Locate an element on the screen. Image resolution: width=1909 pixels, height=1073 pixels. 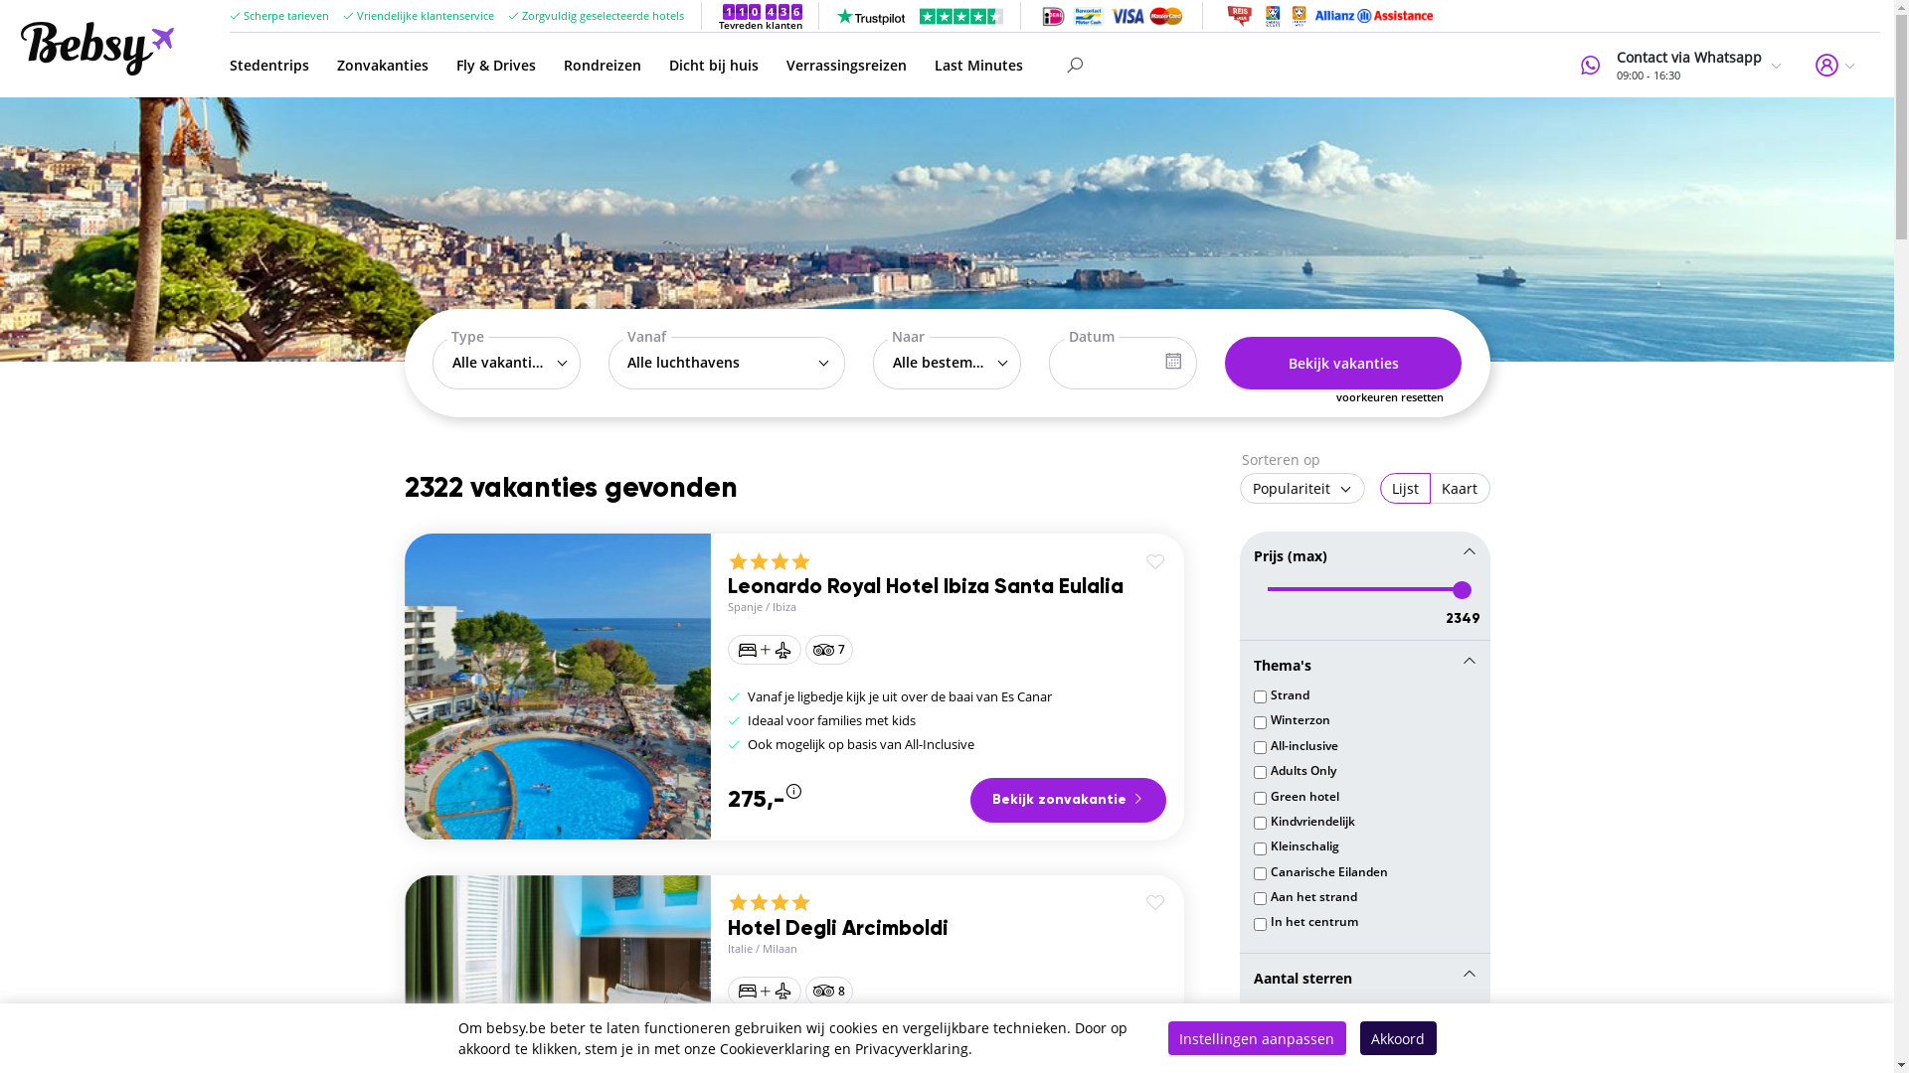
MasterCard is located at coordinates (1166, 16).